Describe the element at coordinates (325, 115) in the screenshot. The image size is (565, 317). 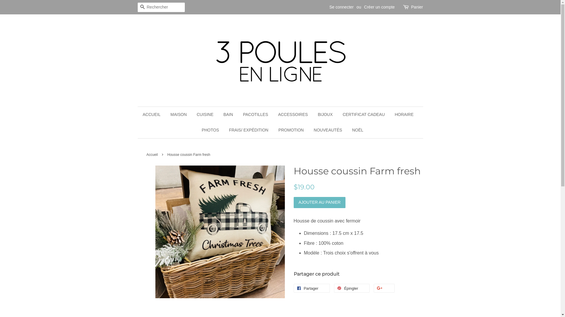
I see `BIJOUX` at that location.